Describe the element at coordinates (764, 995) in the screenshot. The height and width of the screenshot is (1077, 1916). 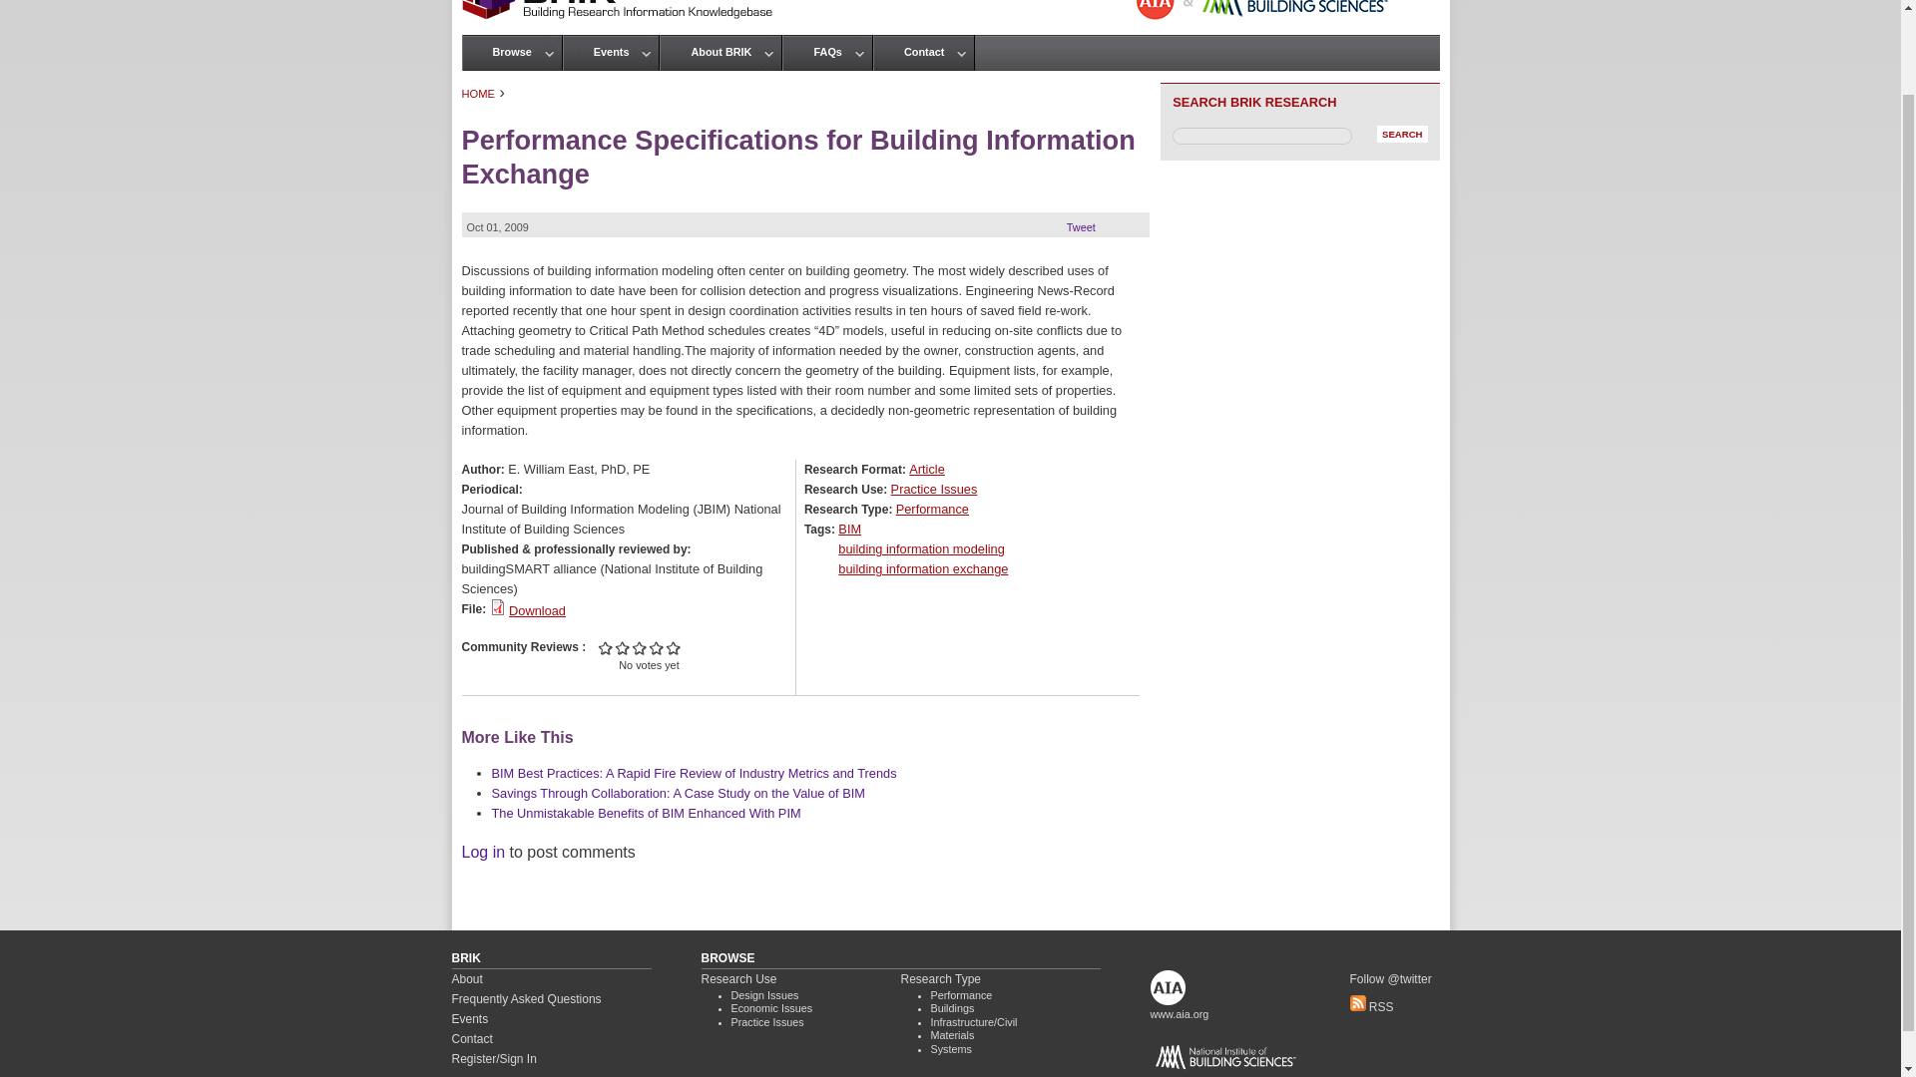
I see `Design Issues` at that location.